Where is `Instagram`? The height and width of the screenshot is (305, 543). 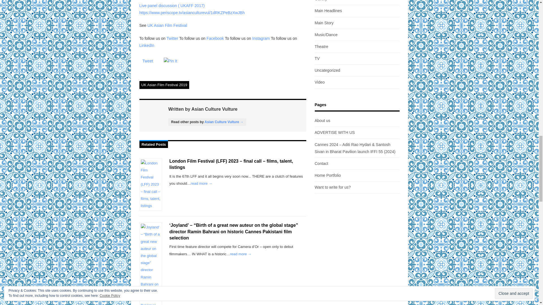
Instagram is located at coordinates (261, 38).